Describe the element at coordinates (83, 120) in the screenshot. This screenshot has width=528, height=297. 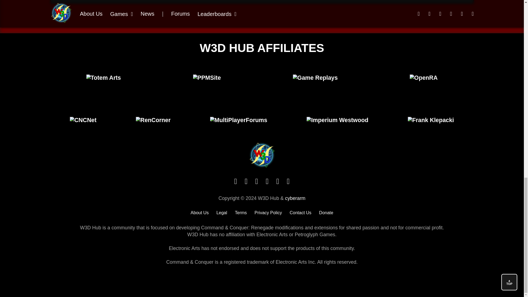
I see `CNCNet` at that location.